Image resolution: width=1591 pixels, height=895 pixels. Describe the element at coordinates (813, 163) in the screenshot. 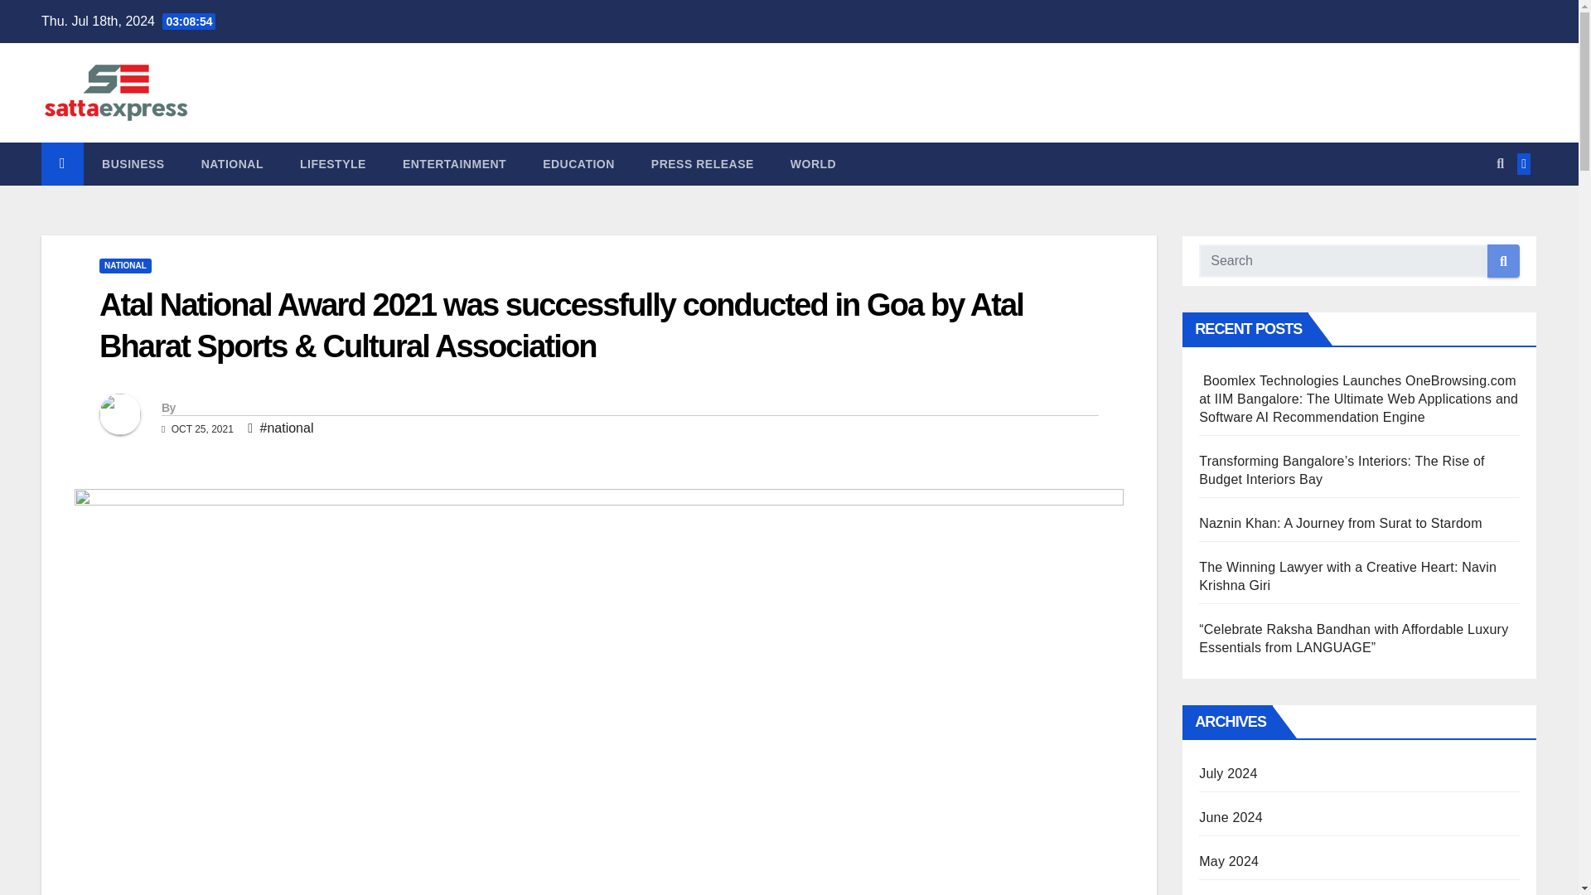

I see `WORLD` at that location.